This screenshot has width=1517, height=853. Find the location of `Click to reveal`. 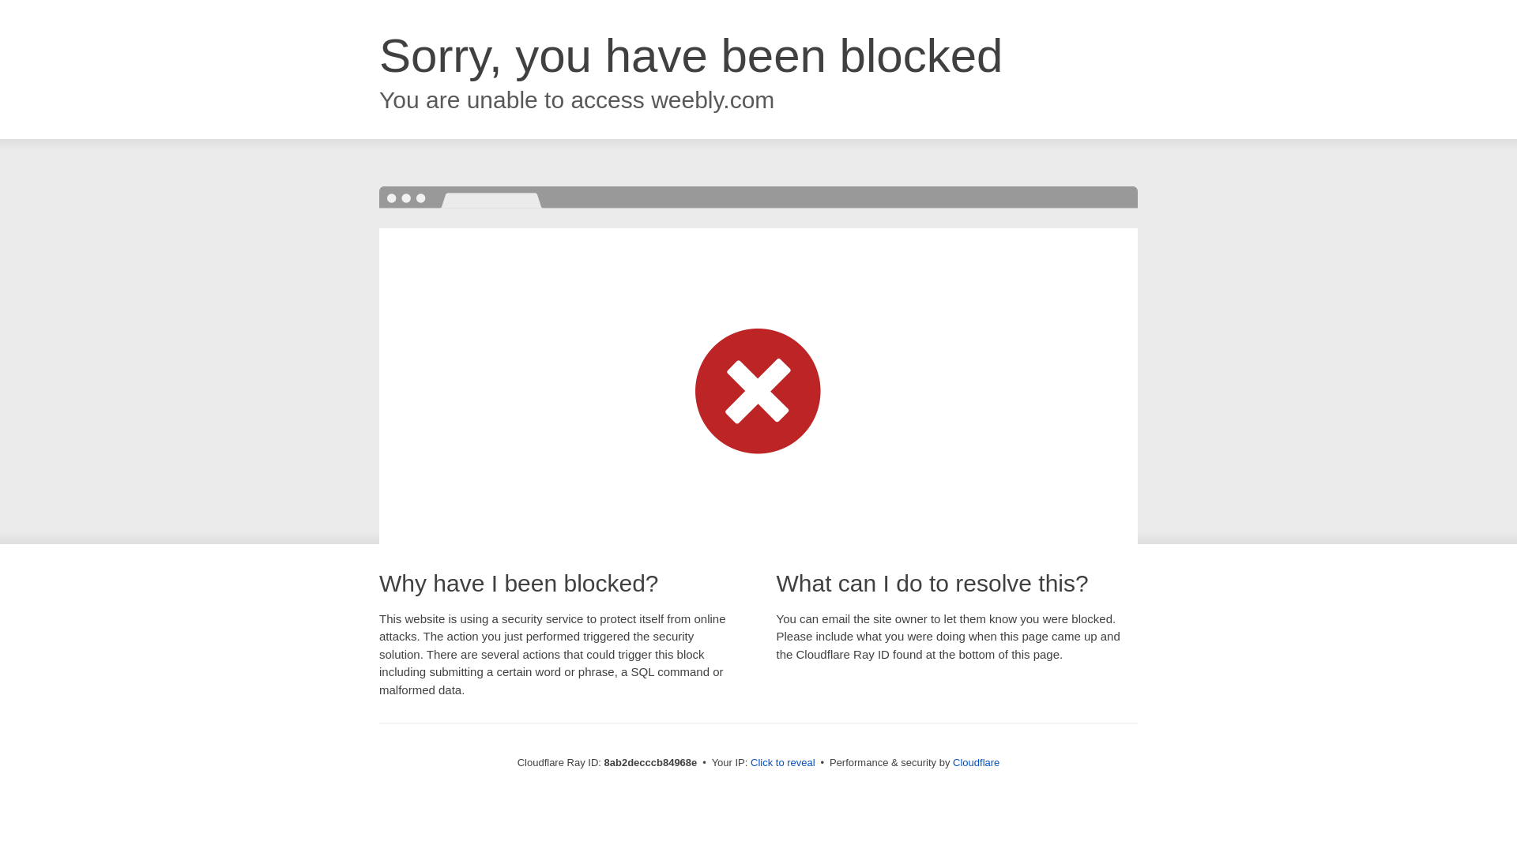

Click to reveal is located at coordinates (783, 763).